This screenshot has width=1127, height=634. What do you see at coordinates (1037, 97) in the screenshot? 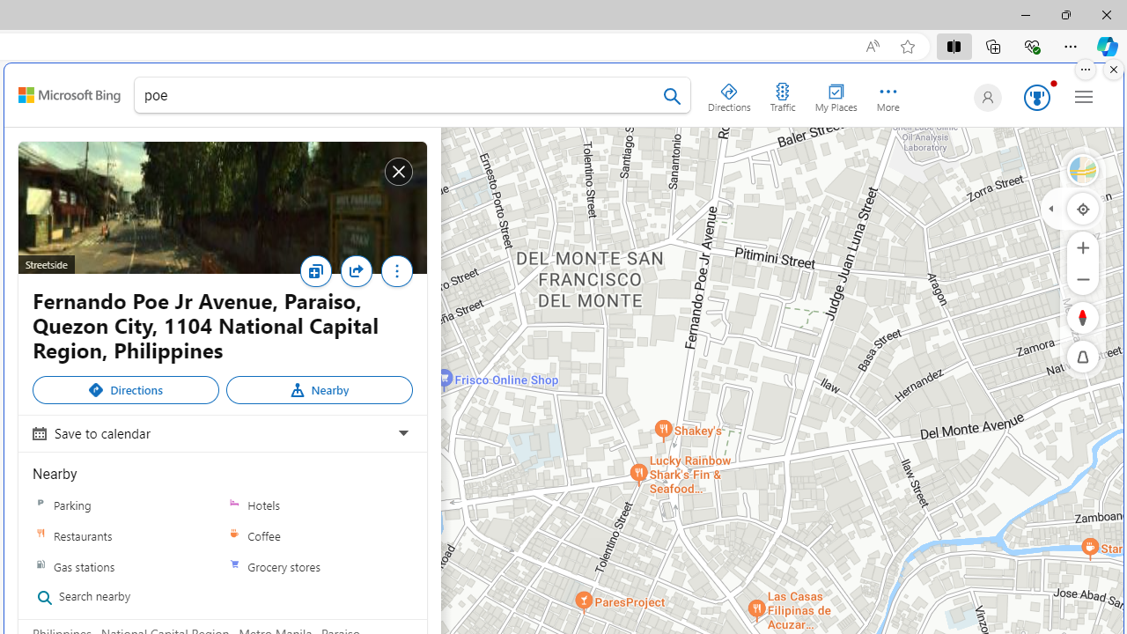
I see `AutomationID: serp_medal_svg` at bounding box center [1037, 97].